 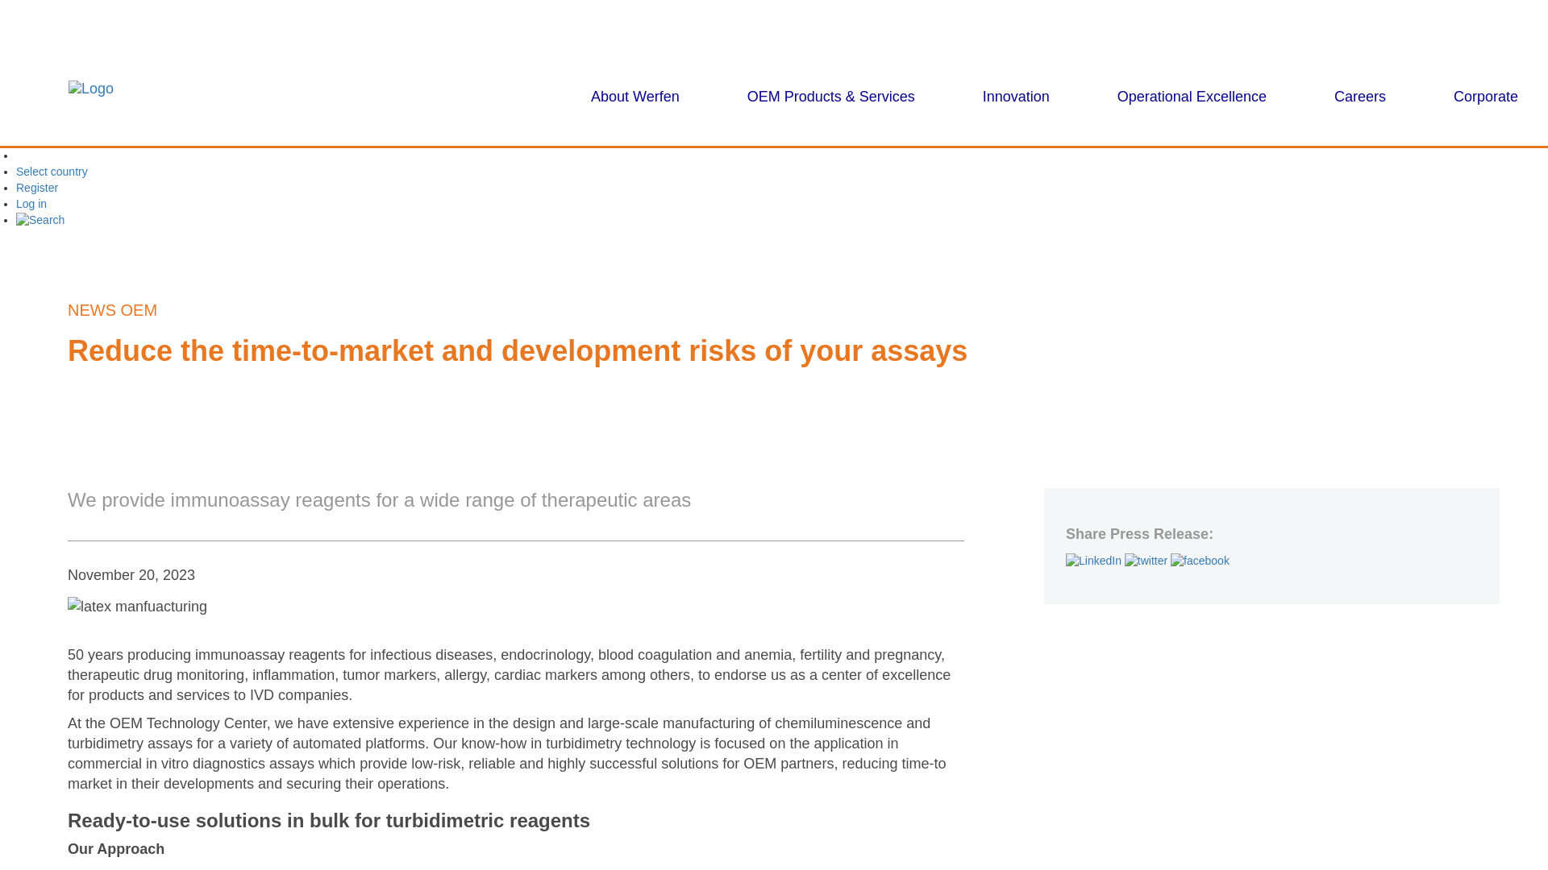 What do you see at coordinates (31, 204) in the screenshot?
I see `Log in` at bounding box center [31, 204].